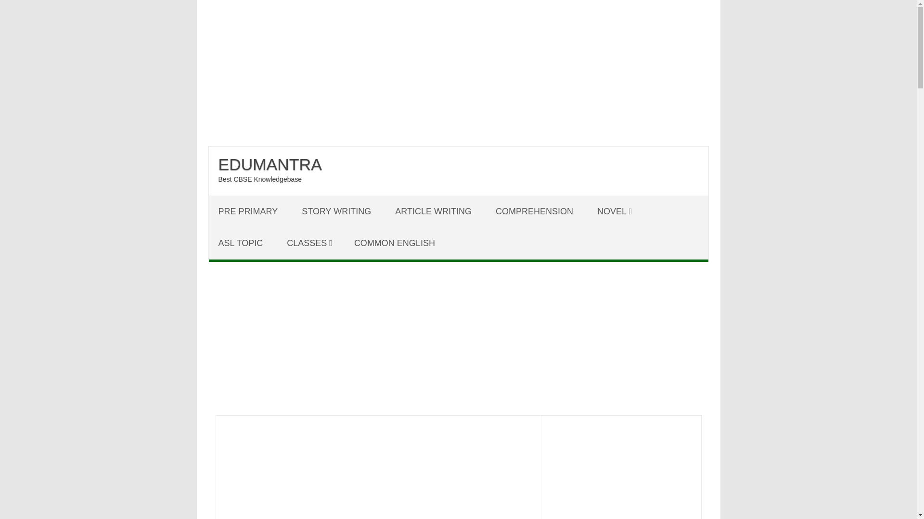 This screenshot has height=519, width=924. What do you see at coordinates (434, 211) in the screenshot?
I see `ARTICLE WRITING` at bounding box center [434, 211].